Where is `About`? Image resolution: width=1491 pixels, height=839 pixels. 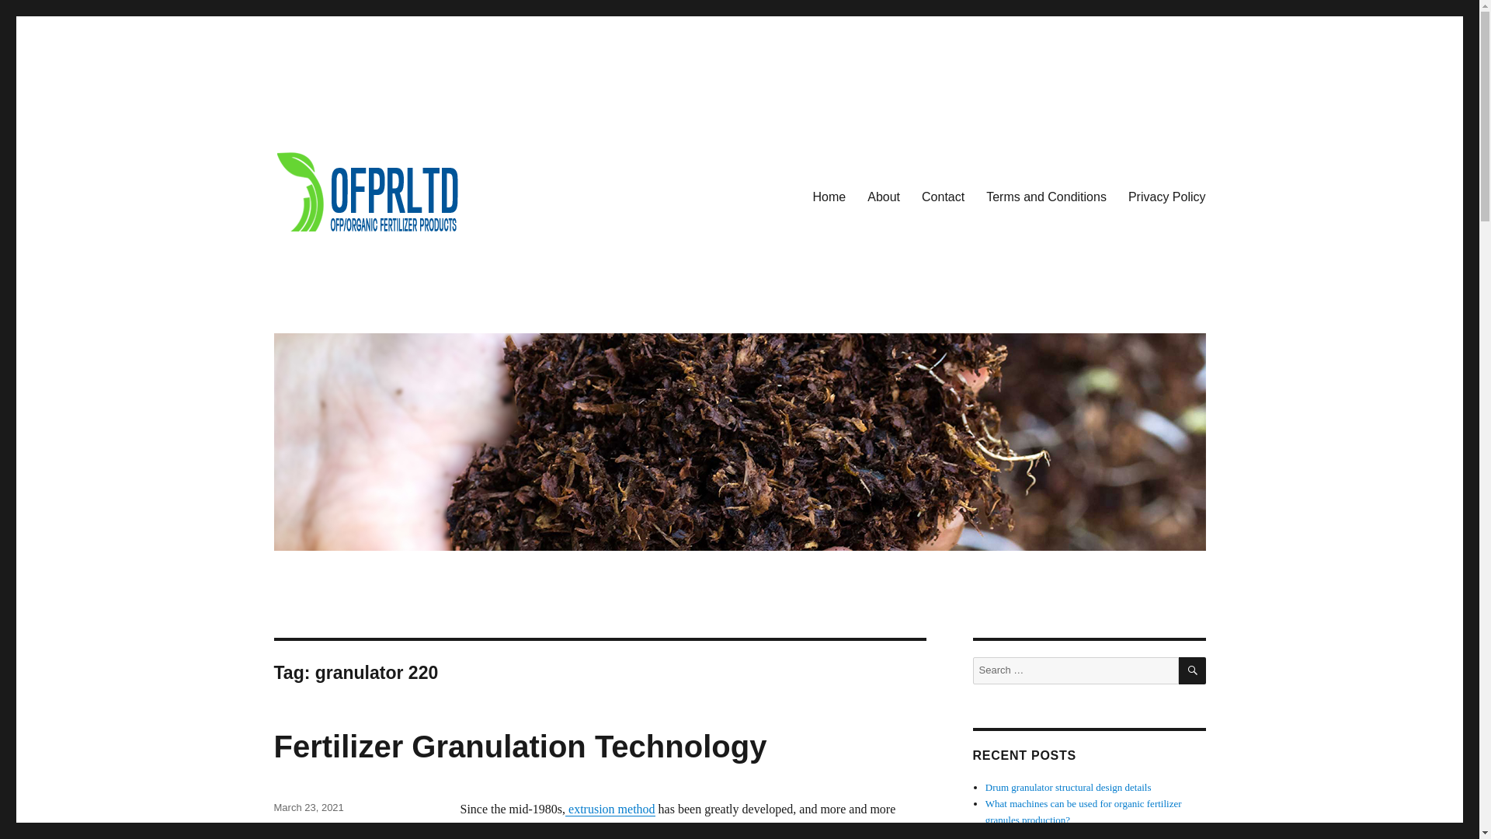
About is located at coordinates (884, 197).